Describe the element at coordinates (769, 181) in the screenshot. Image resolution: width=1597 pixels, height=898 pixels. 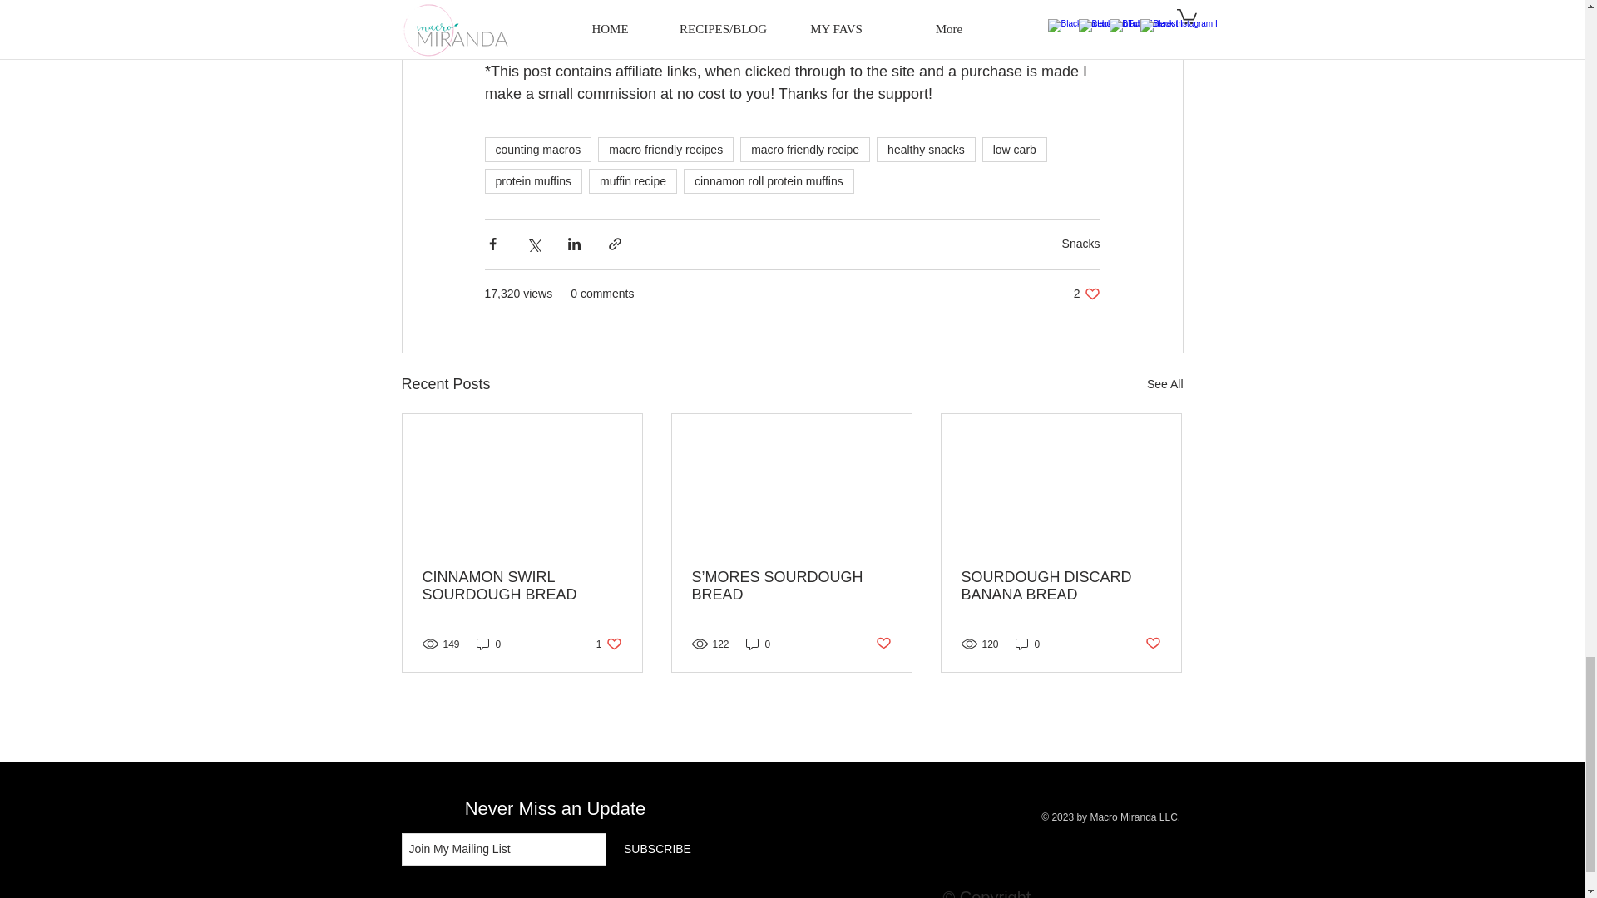
I see `counting macros` at that location.